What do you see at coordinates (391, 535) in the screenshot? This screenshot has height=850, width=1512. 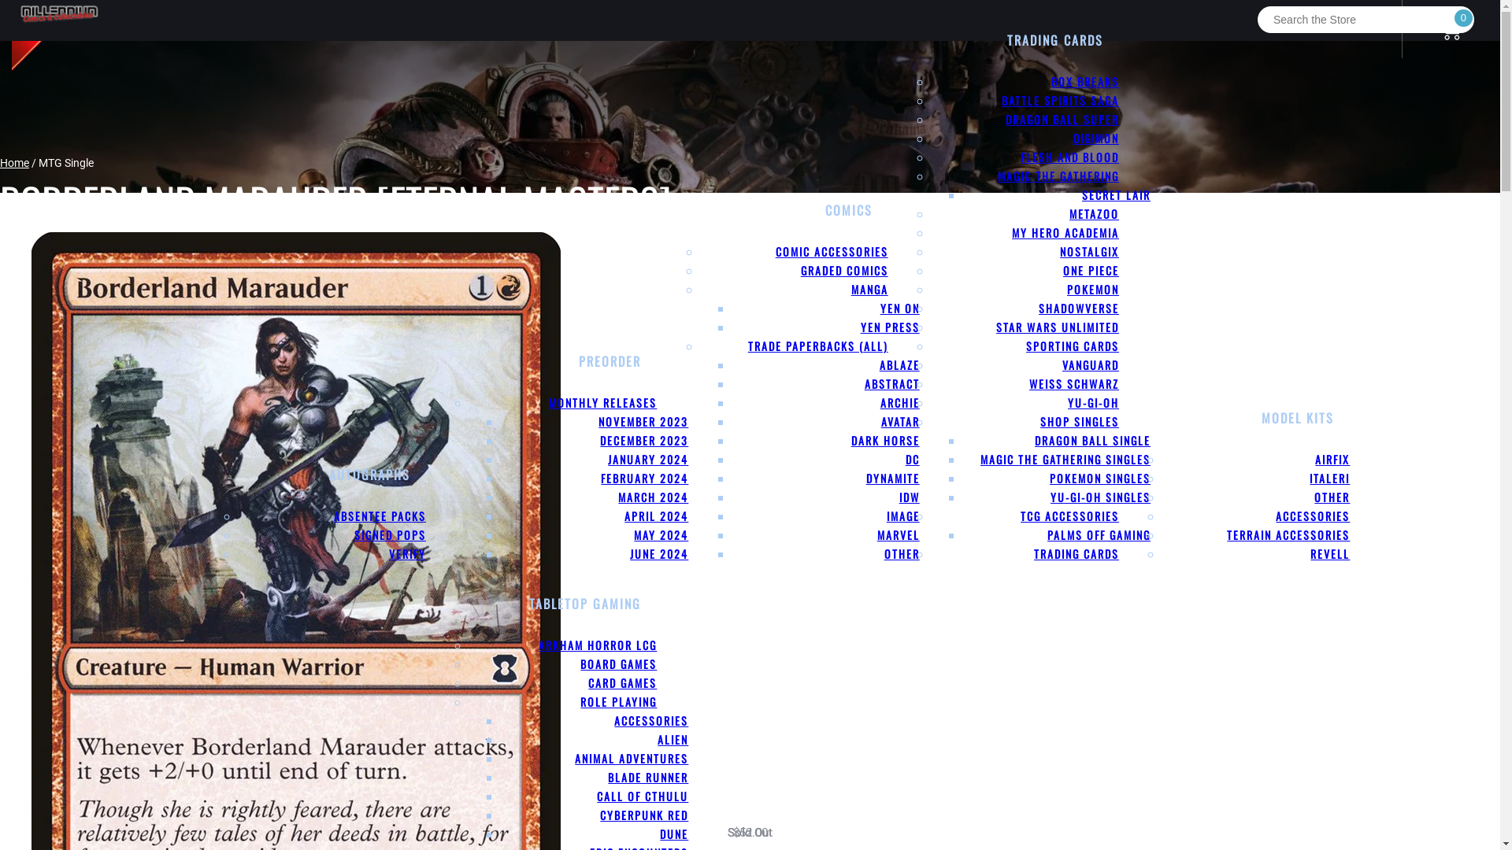 I see `SIGNED POPS` at bounding box center [391, 535].